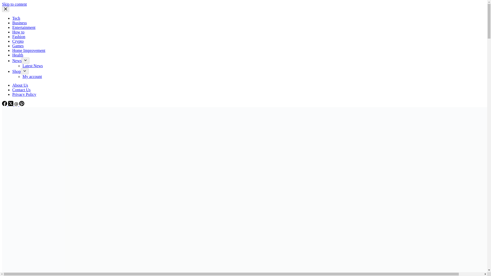 This screenshot has width=491, height=276. I want to click on Privacy Policy, so click(24, 94).